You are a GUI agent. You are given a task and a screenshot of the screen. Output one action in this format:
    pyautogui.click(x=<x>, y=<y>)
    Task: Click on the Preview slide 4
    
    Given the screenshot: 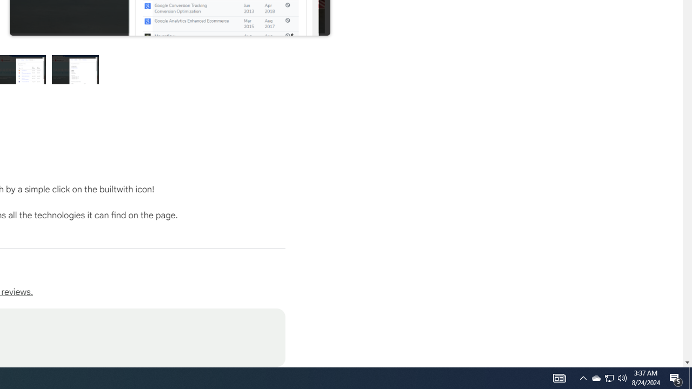 What is the action you would take?
    pyautogui.click(x=76, y=69)
    